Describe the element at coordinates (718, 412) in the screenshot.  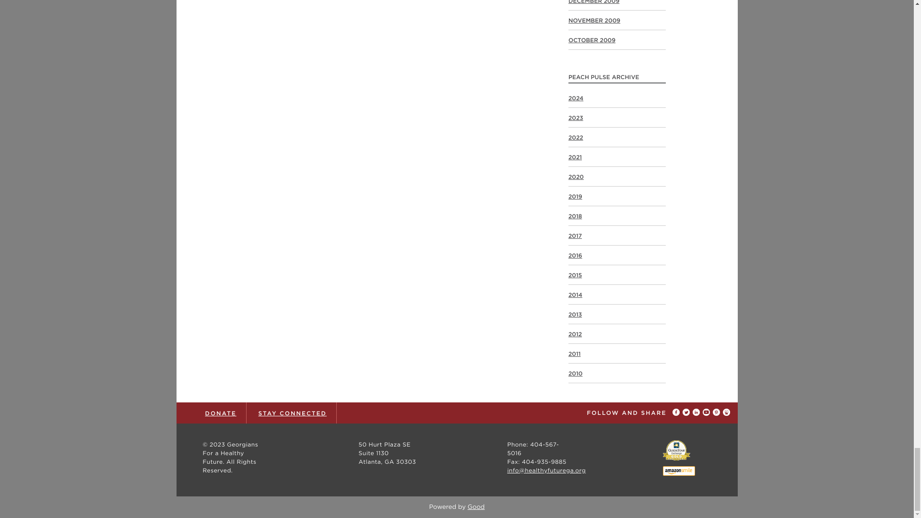
I see `Share on pinterest` at that location.